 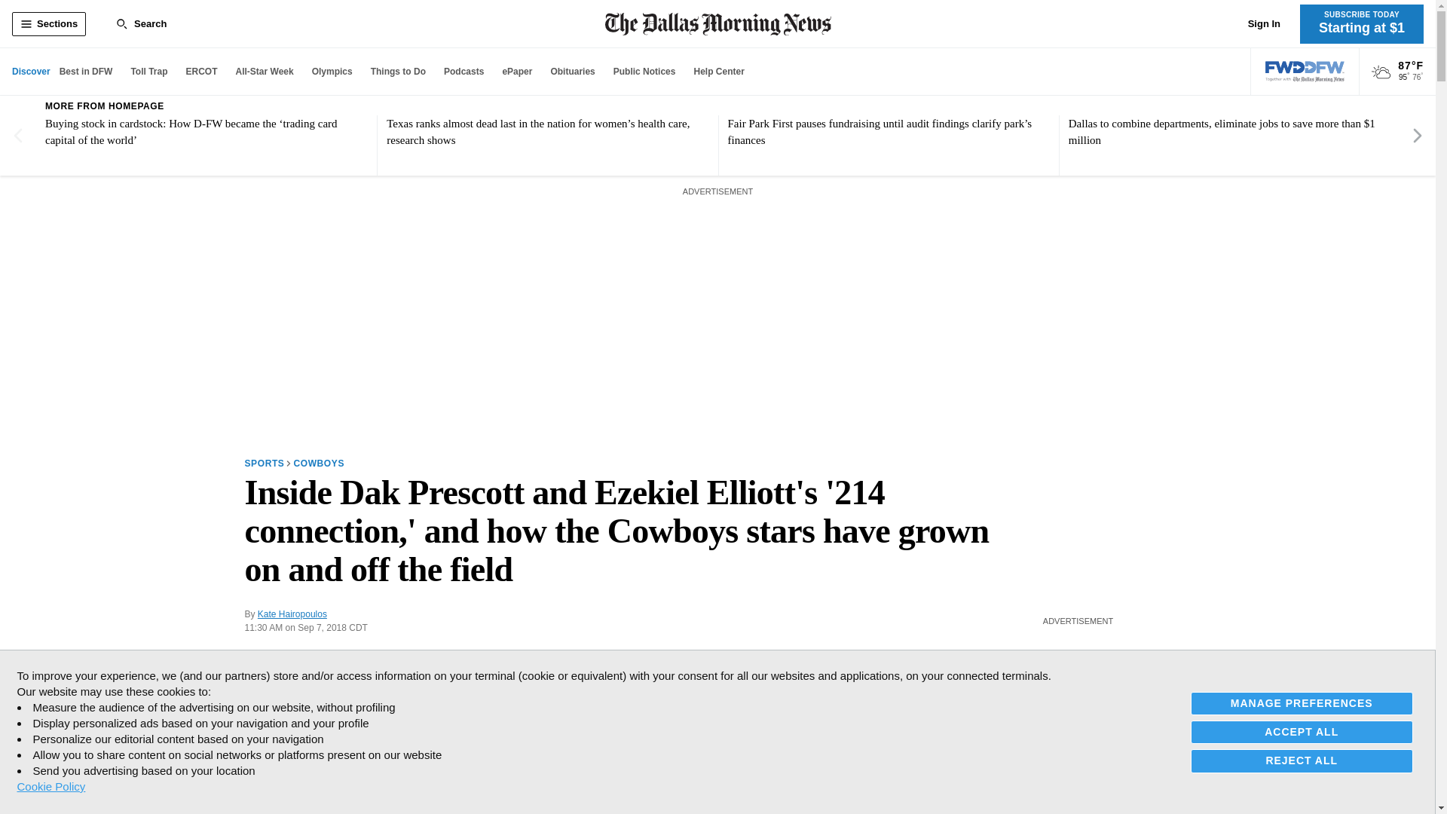 I want to click on FWD DFW, Together with The Dallas Morning News, so click(x=1305, y=72).